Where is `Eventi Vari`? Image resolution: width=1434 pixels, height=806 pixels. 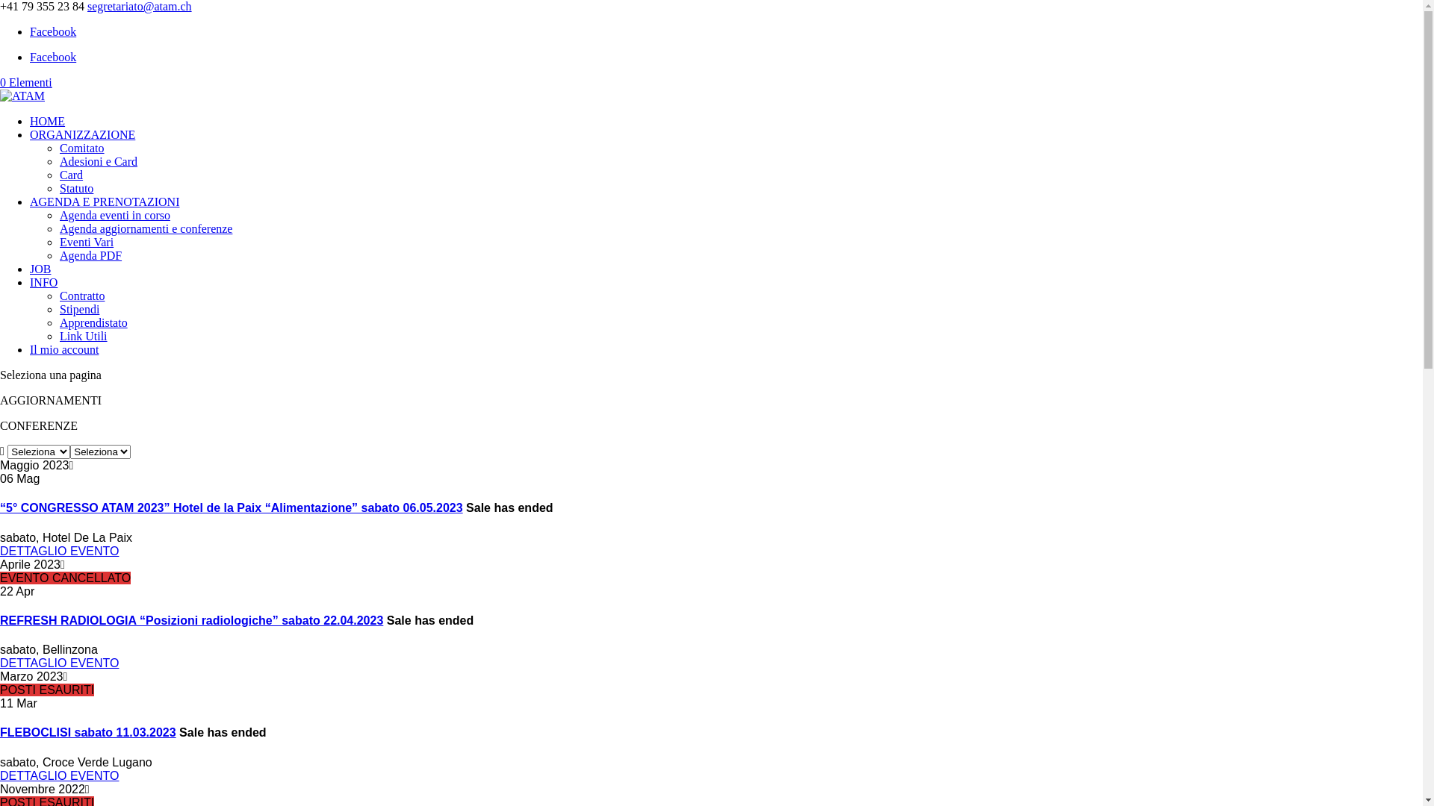
Eventi Vari is located at coordinates (87, 242).